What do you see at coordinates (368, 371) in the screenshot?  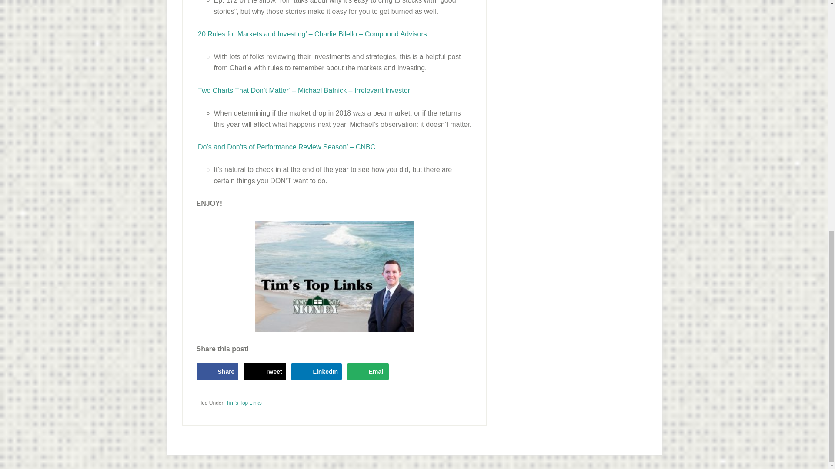 I see `Email` at bounding box center [368, 371].